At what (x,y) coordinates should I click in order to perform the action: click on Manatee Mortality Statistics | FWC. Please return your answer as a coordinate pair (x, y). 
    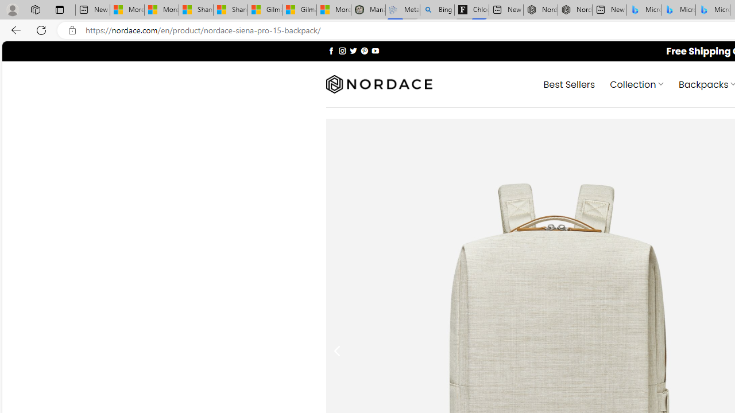
    Looking at the image, I should click on (367, 10).